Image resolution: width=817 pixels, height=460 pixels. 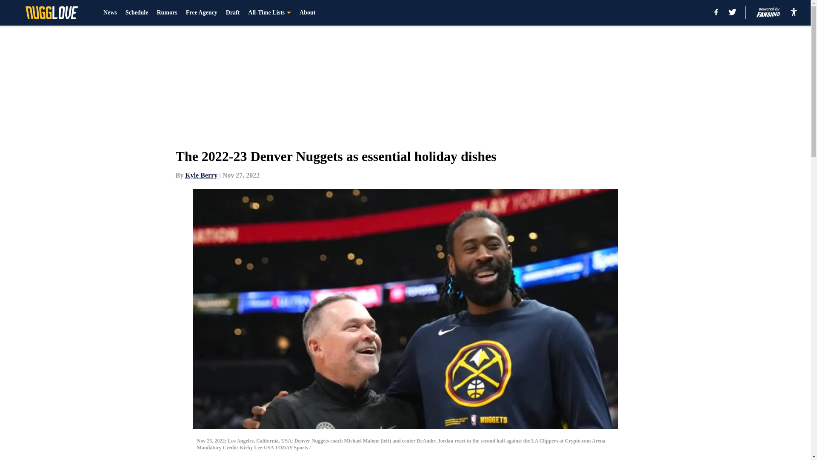 I want to click on Kyle Berry, so click(x=201, y=175).